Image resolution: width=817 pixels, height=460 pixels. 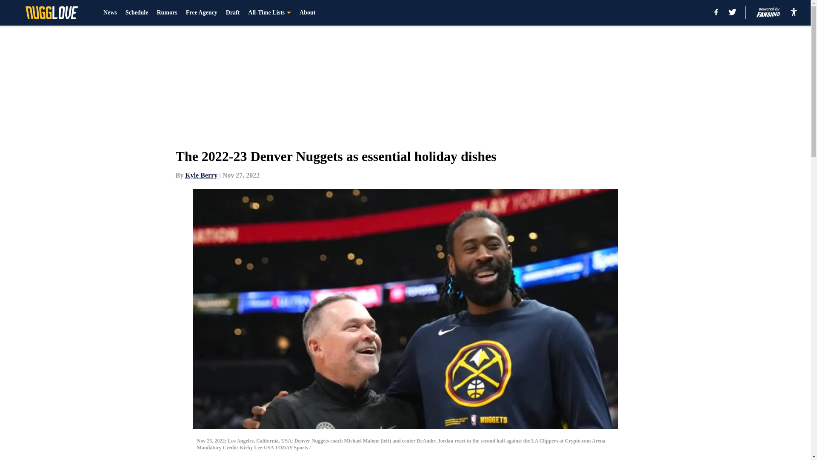 I want to click on Kyle Berry, so click(x=201, y=175).